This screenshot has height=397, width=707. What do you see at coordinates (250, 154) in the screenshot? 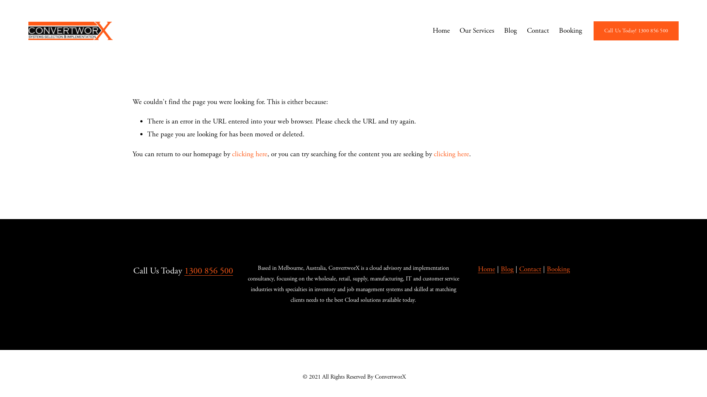
I see `clicking here` at bounding box center [250, 154].